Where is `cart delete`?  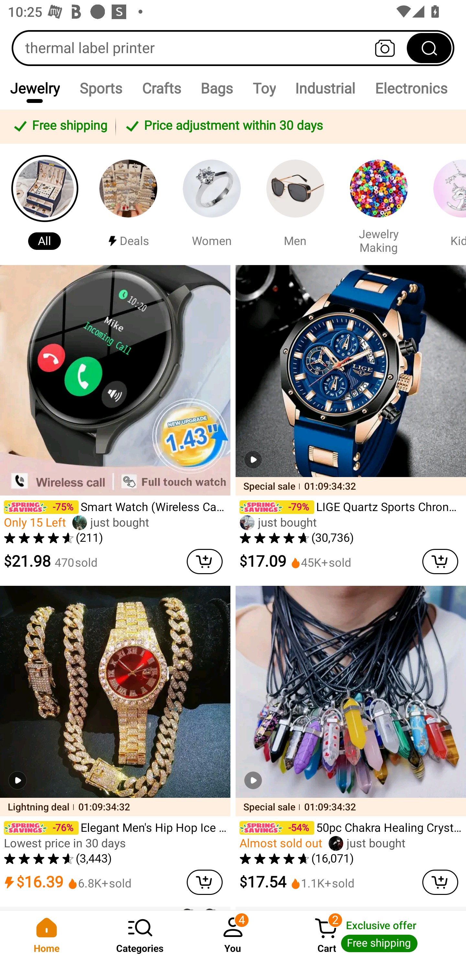 cart delete is located at coordinates (440, 561).